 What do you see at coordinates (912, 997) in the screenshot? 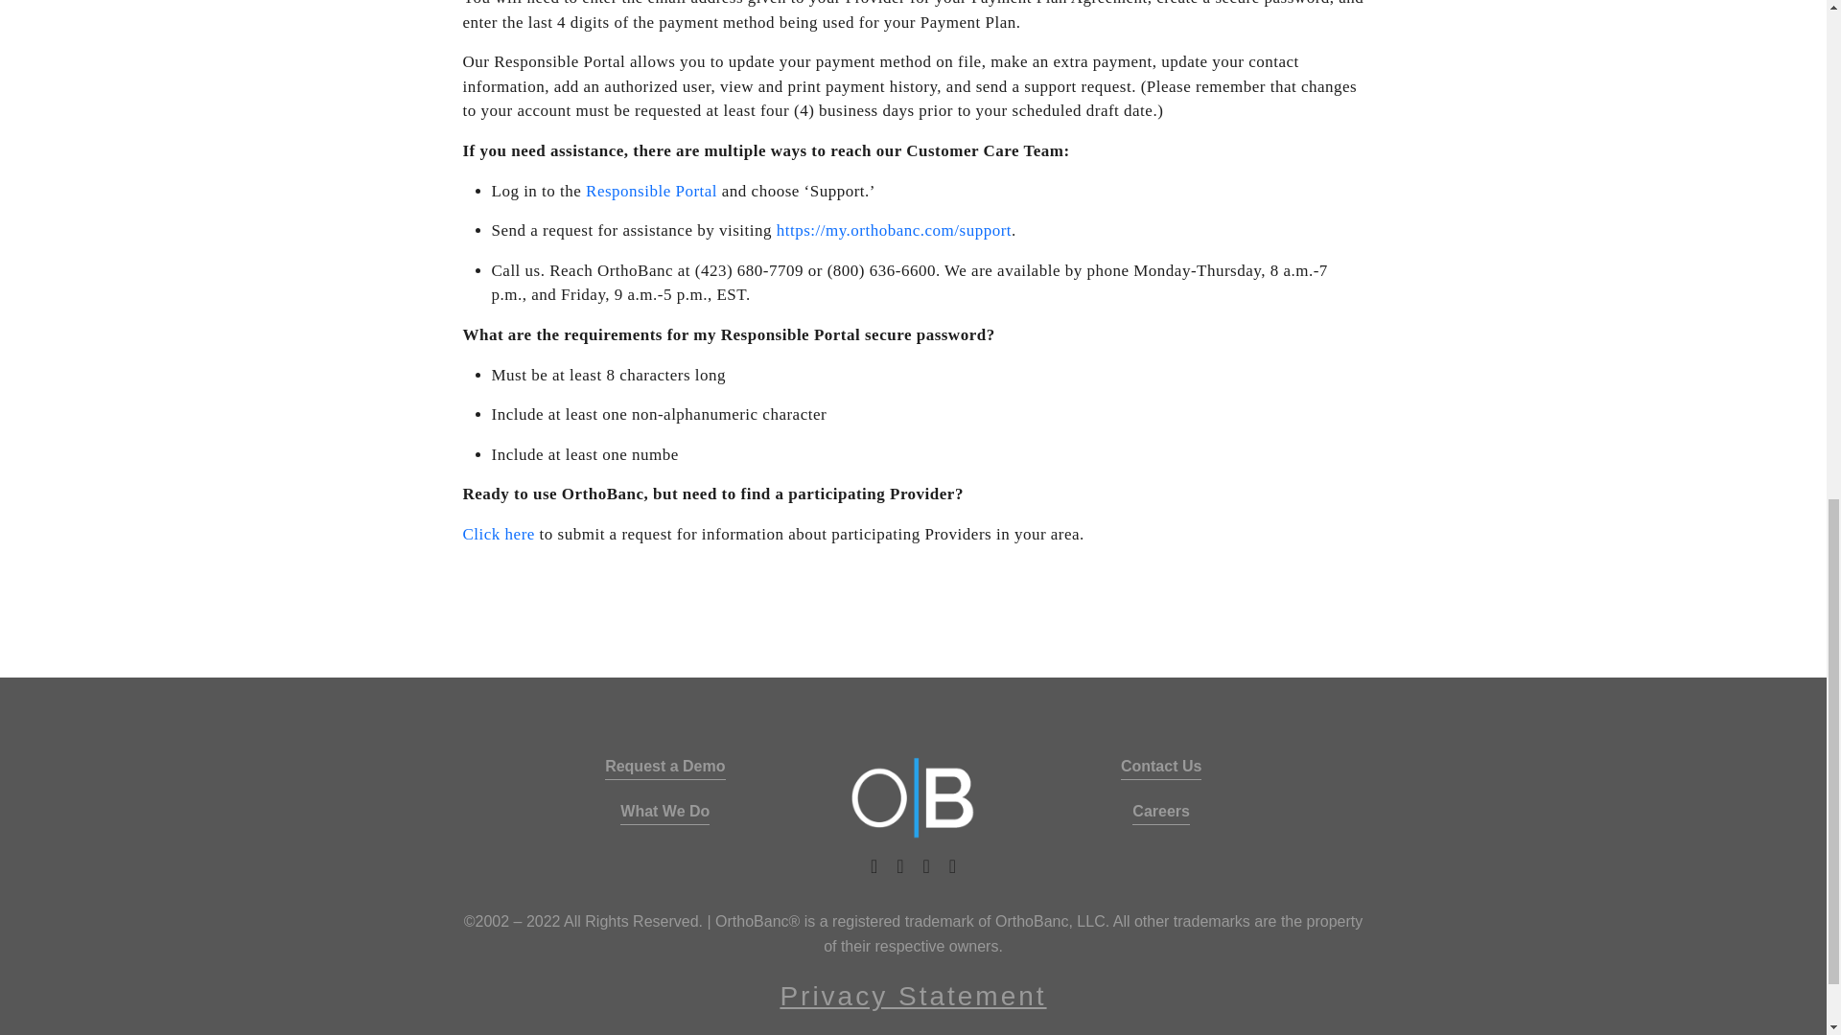
I see `Privacy Statement` at bounding box center [912, 997].